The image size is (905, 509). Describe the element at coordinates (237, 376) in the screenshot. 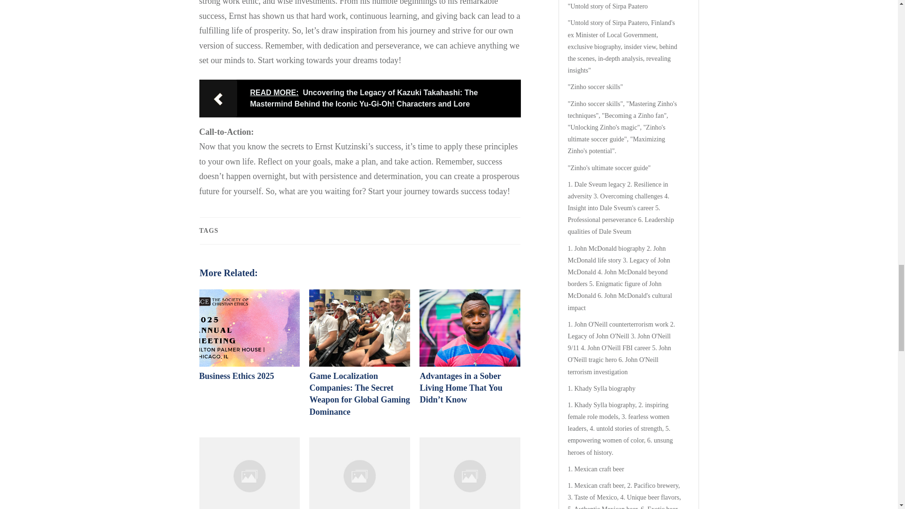

I see `Business Ethics 2025` at that location.